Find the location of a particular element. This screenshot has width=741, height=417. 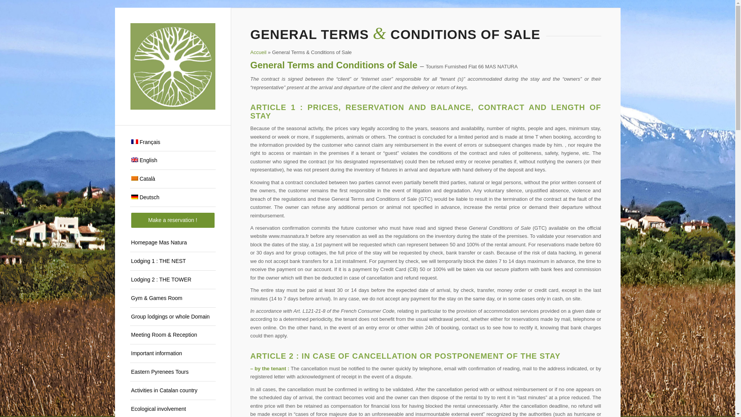

Deutsch is located at coordinates (173, 198).